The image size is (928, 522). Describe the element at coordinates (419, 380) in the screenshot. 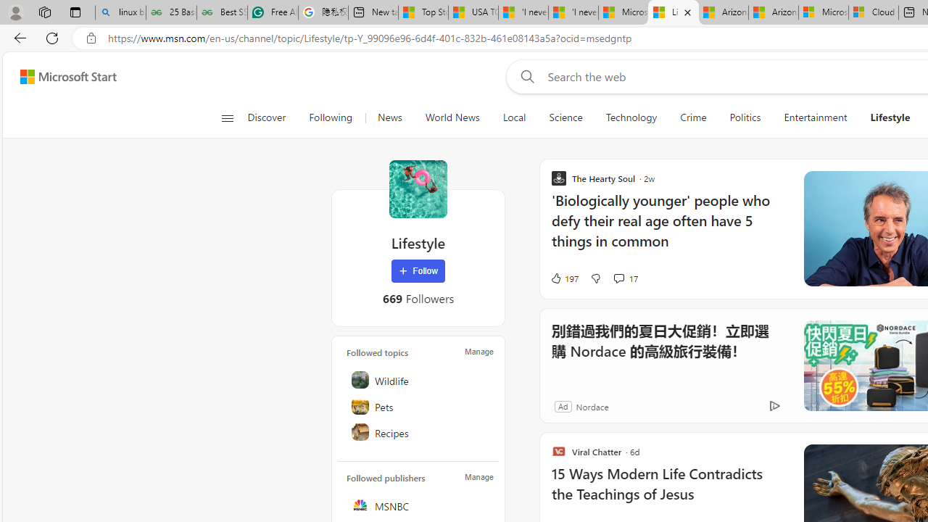

I see `Wildlife` at that location.